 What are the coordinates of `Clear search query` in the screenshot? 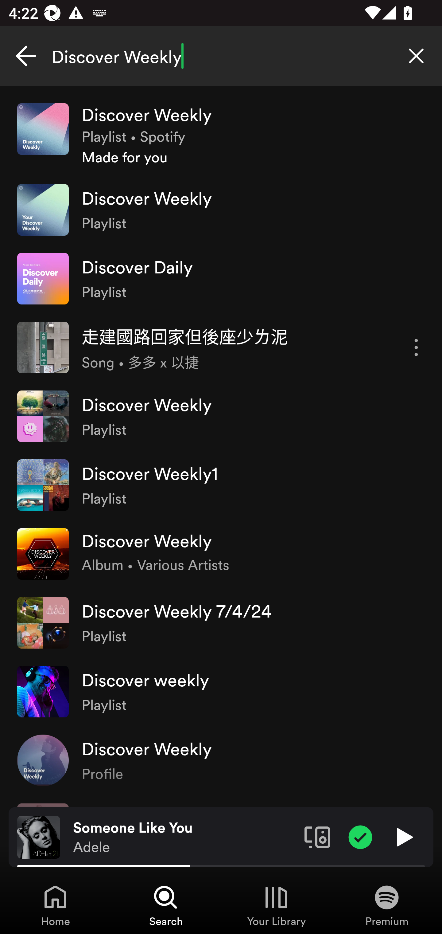 It's located at (416, 56).